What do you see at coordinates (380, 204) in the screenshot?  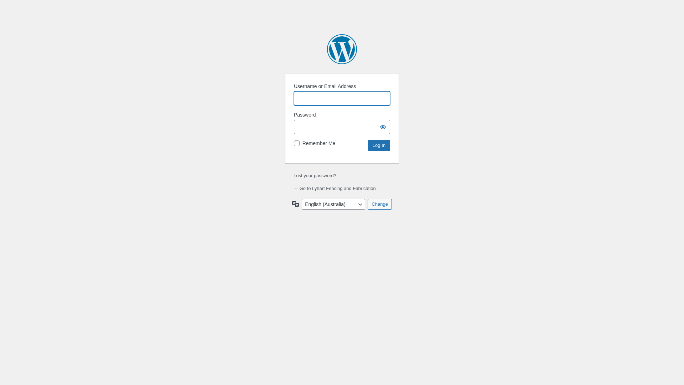 I see `Change` at bounding box center [380, 204].